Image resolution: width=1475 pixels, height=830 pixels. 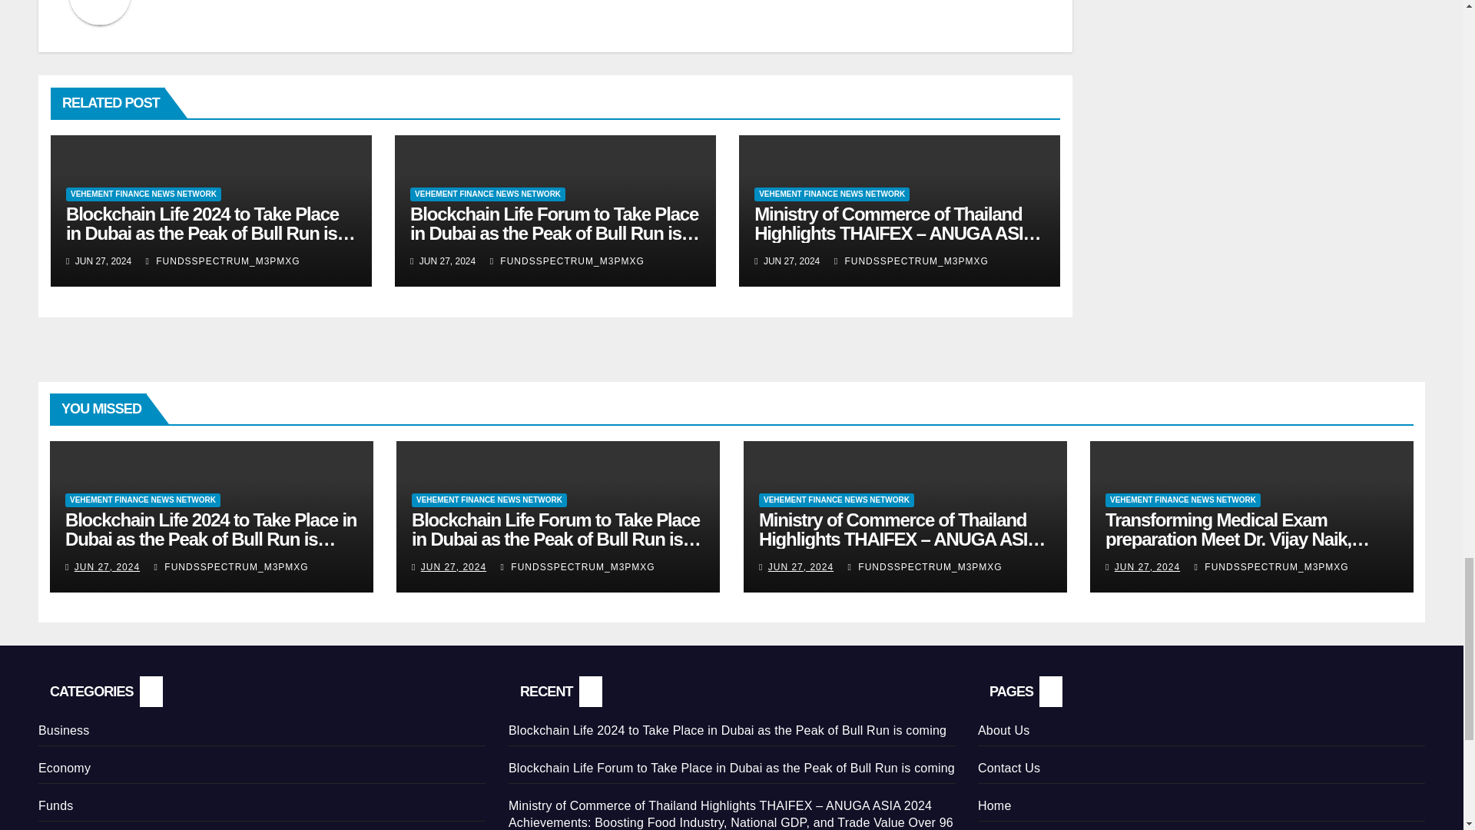 What do you see at coordinates (487, 194) in the screenshot?
I see `VEHEMENT FINANCE NEWS NETWORK` at bounding box center [487, 194].